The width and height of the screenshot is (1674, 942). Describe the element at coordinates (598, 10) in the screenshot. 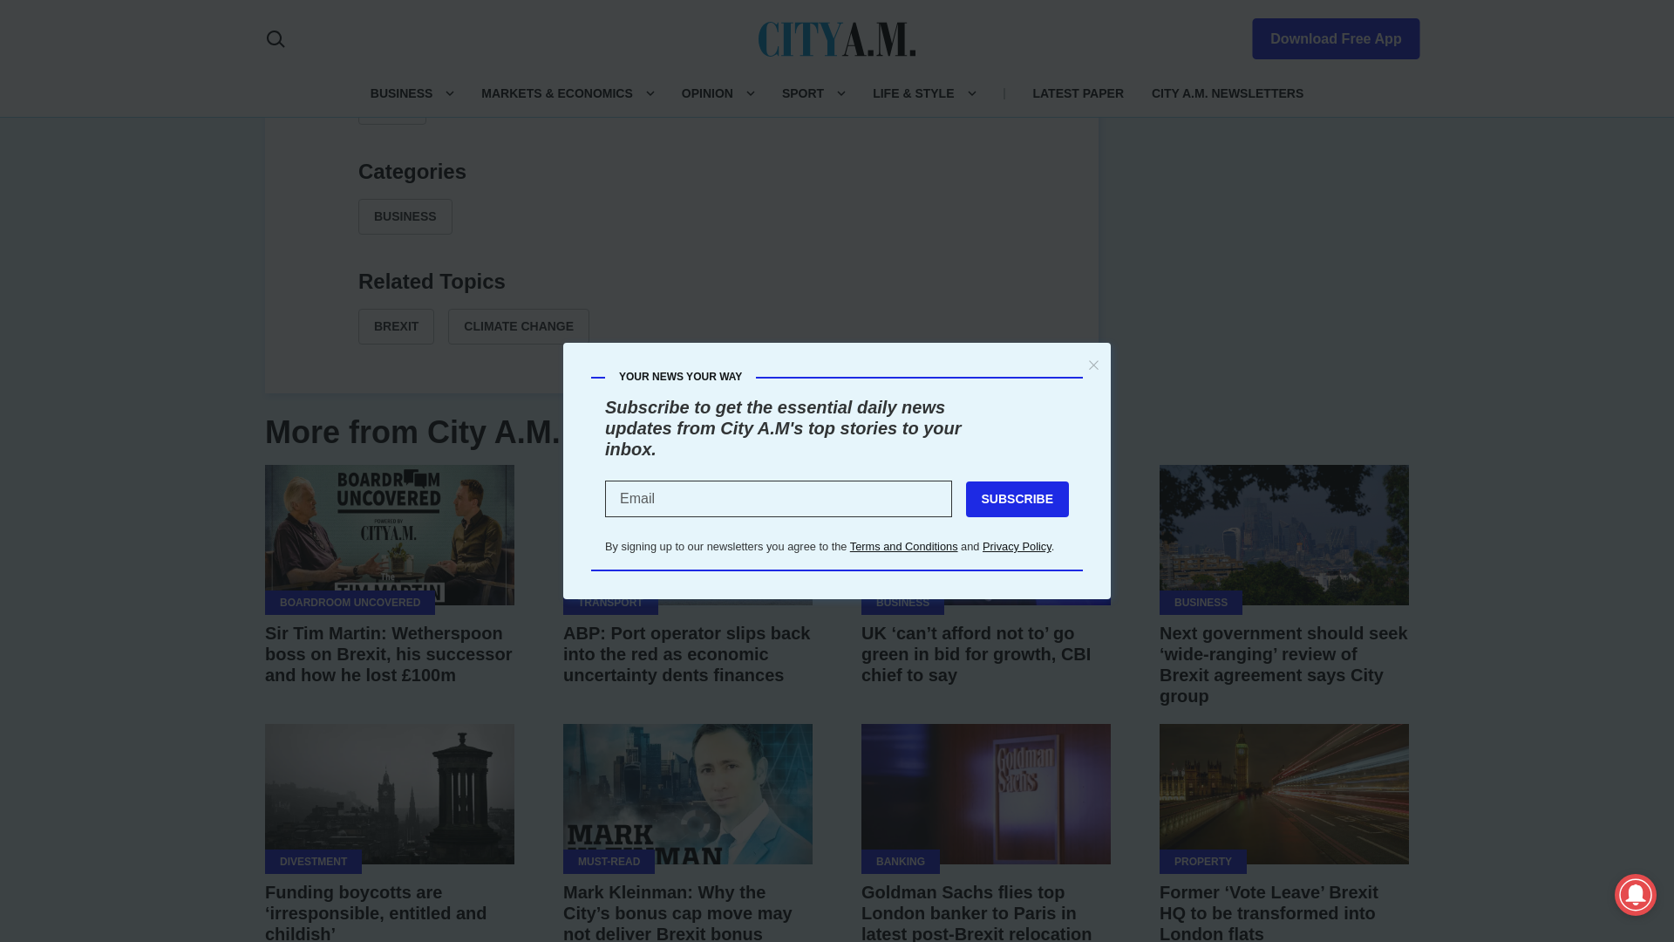

I see `Facebook` at that location.